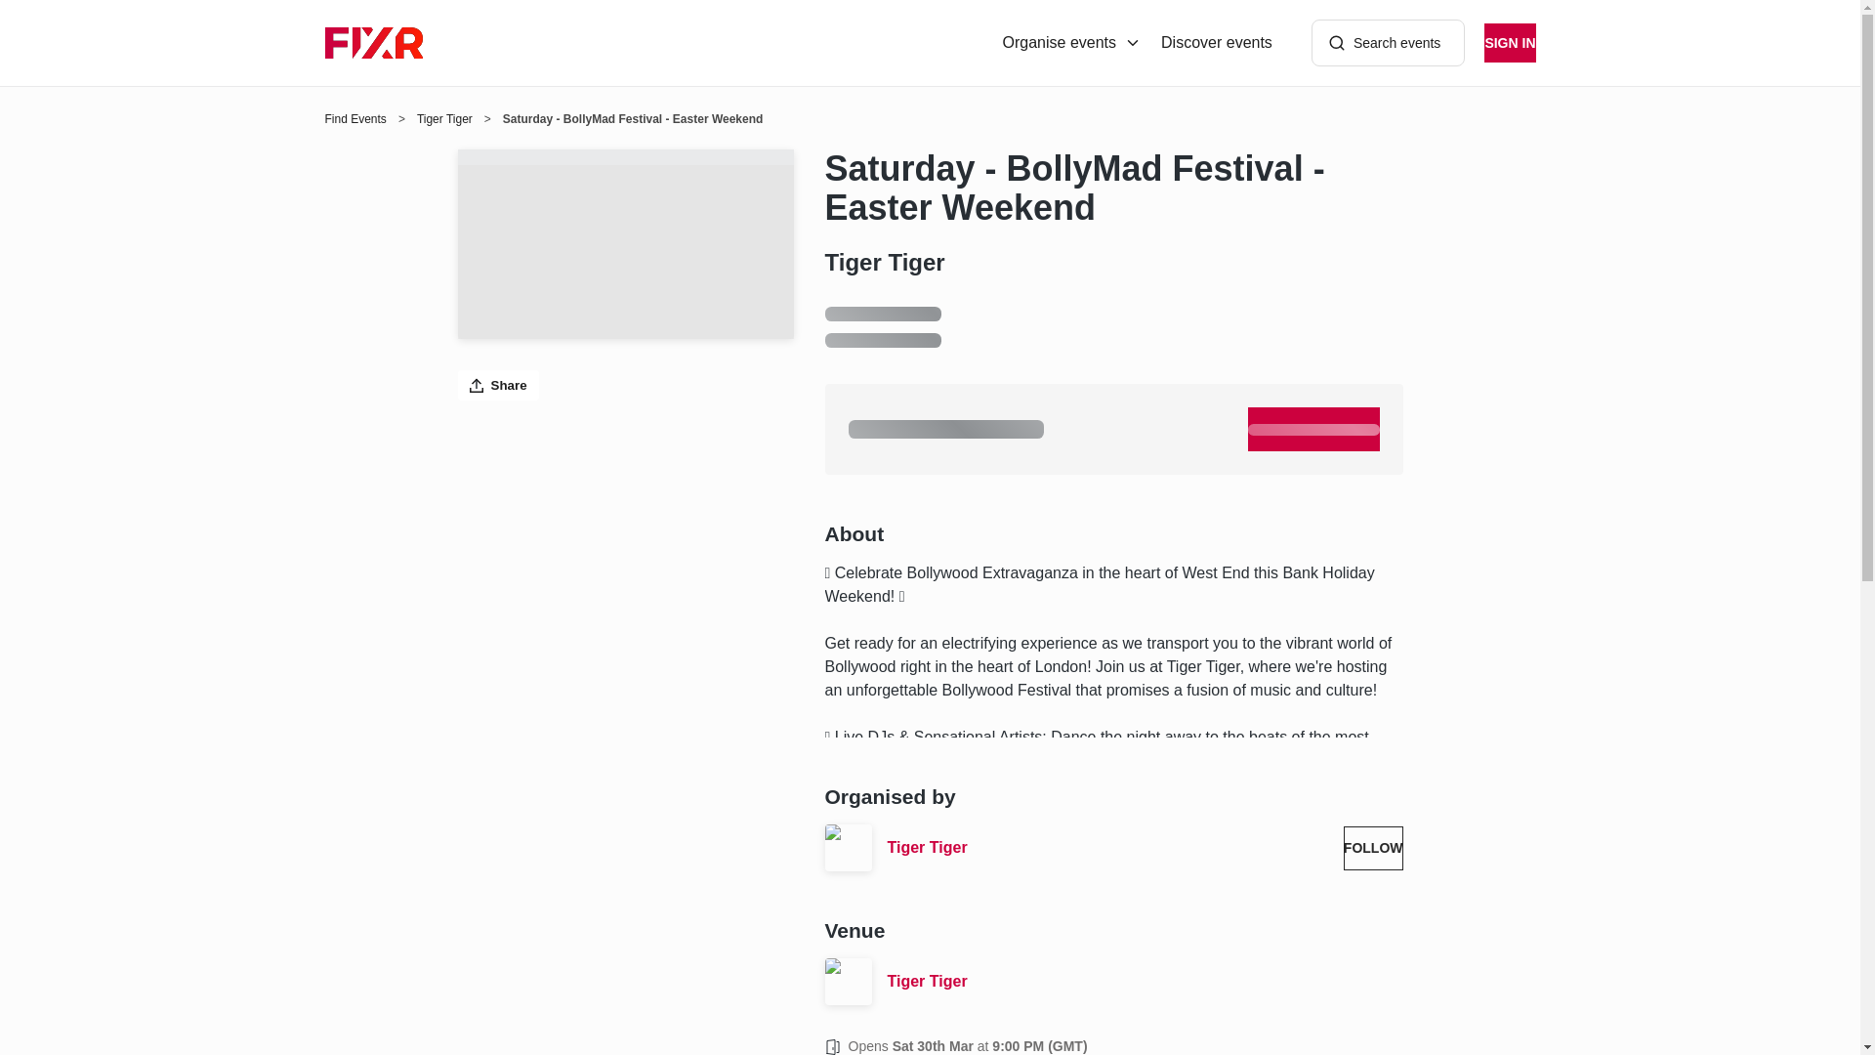  I want to click on Saturday - BollyMad Festival - Easter Weekend, so click(1113, 188).